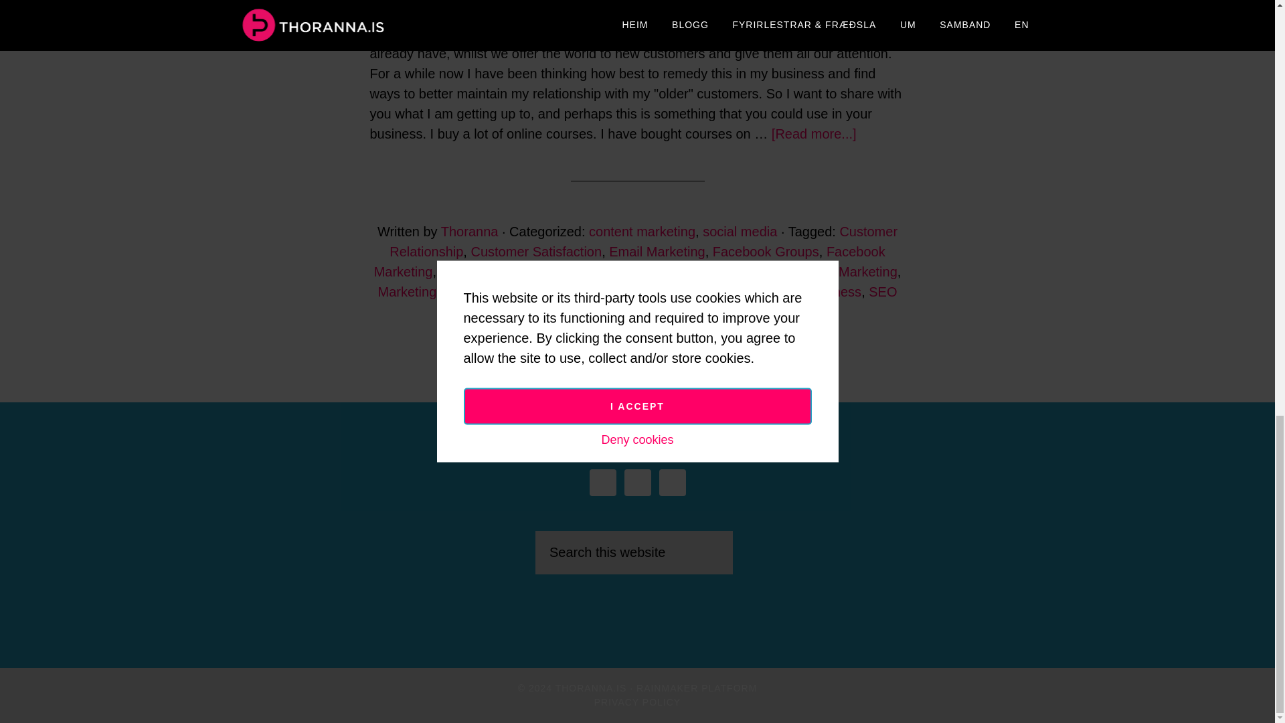 This screenshot has width=1285, height=723. What do you see at coordinates (637, 702) in the screenshot?
I see `PRIVACY POLICY` at bounding box center [637, 702].